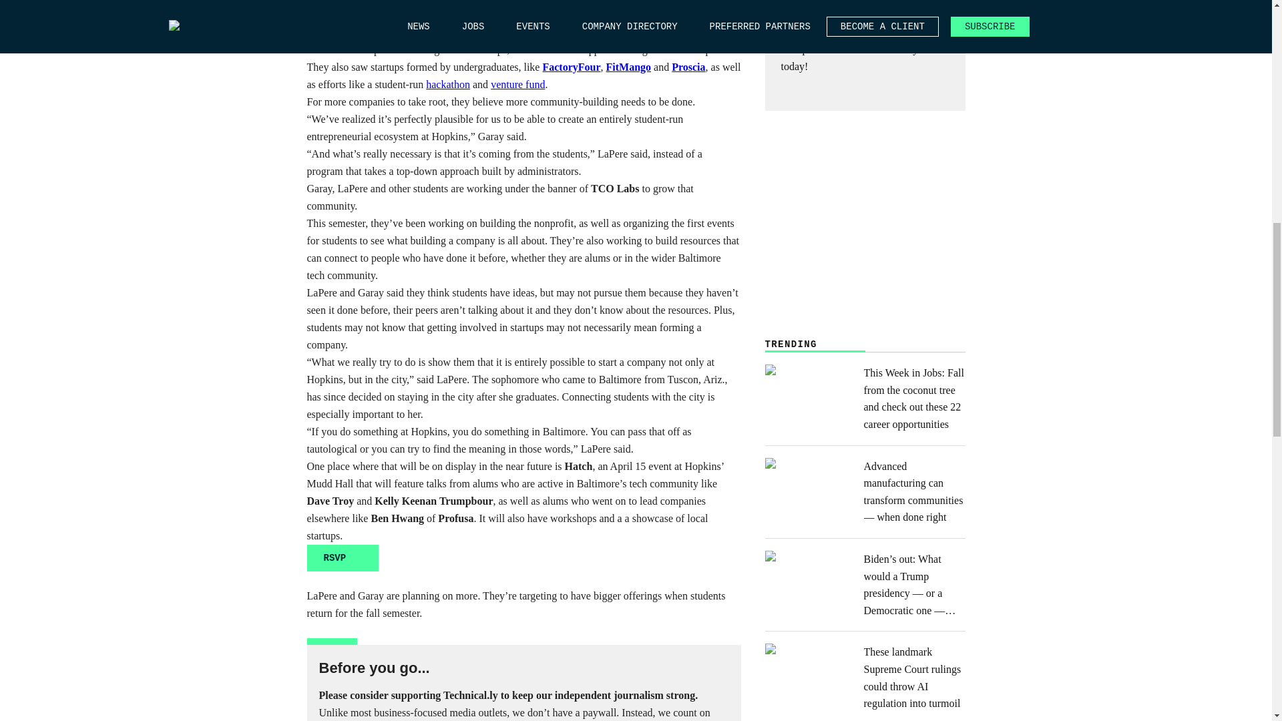 The image size is (1282, 721). Describe the element at coordinates (688, 67) in the screenshot. I see `Proscia` at that location.